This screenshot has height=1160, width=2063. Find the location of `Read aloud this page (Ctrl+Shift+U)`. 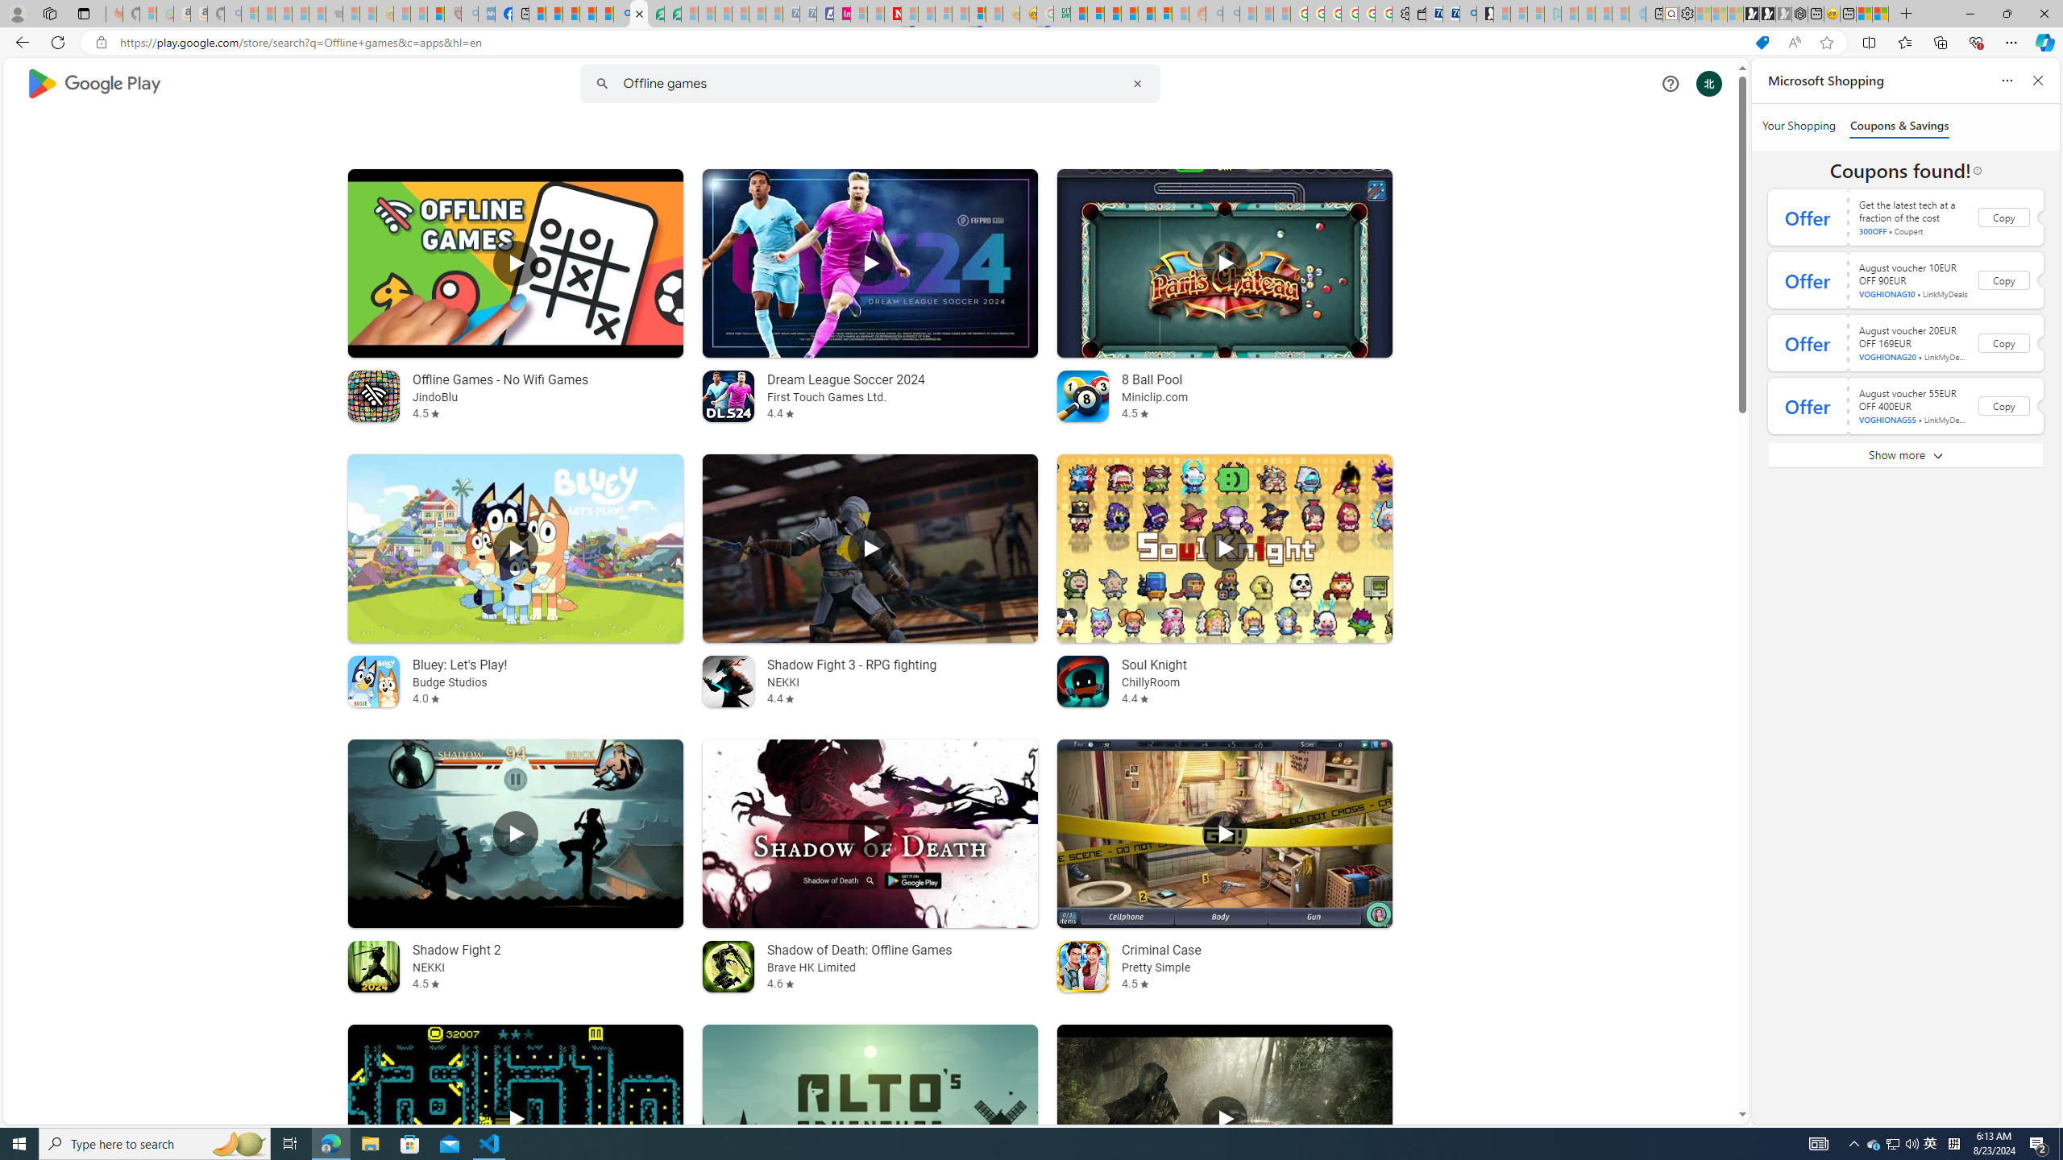

Read aloud this page (Ctrl+Shift+U) is located at coordinates (1794, 43).